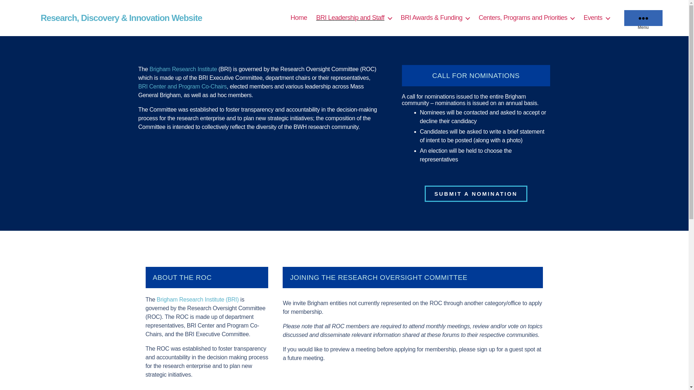 This screenshot has width=694, height=390. What do you see at coordinates (643, 18) in the screenshot?
I see `Menu` at bounding box center [643, 18].